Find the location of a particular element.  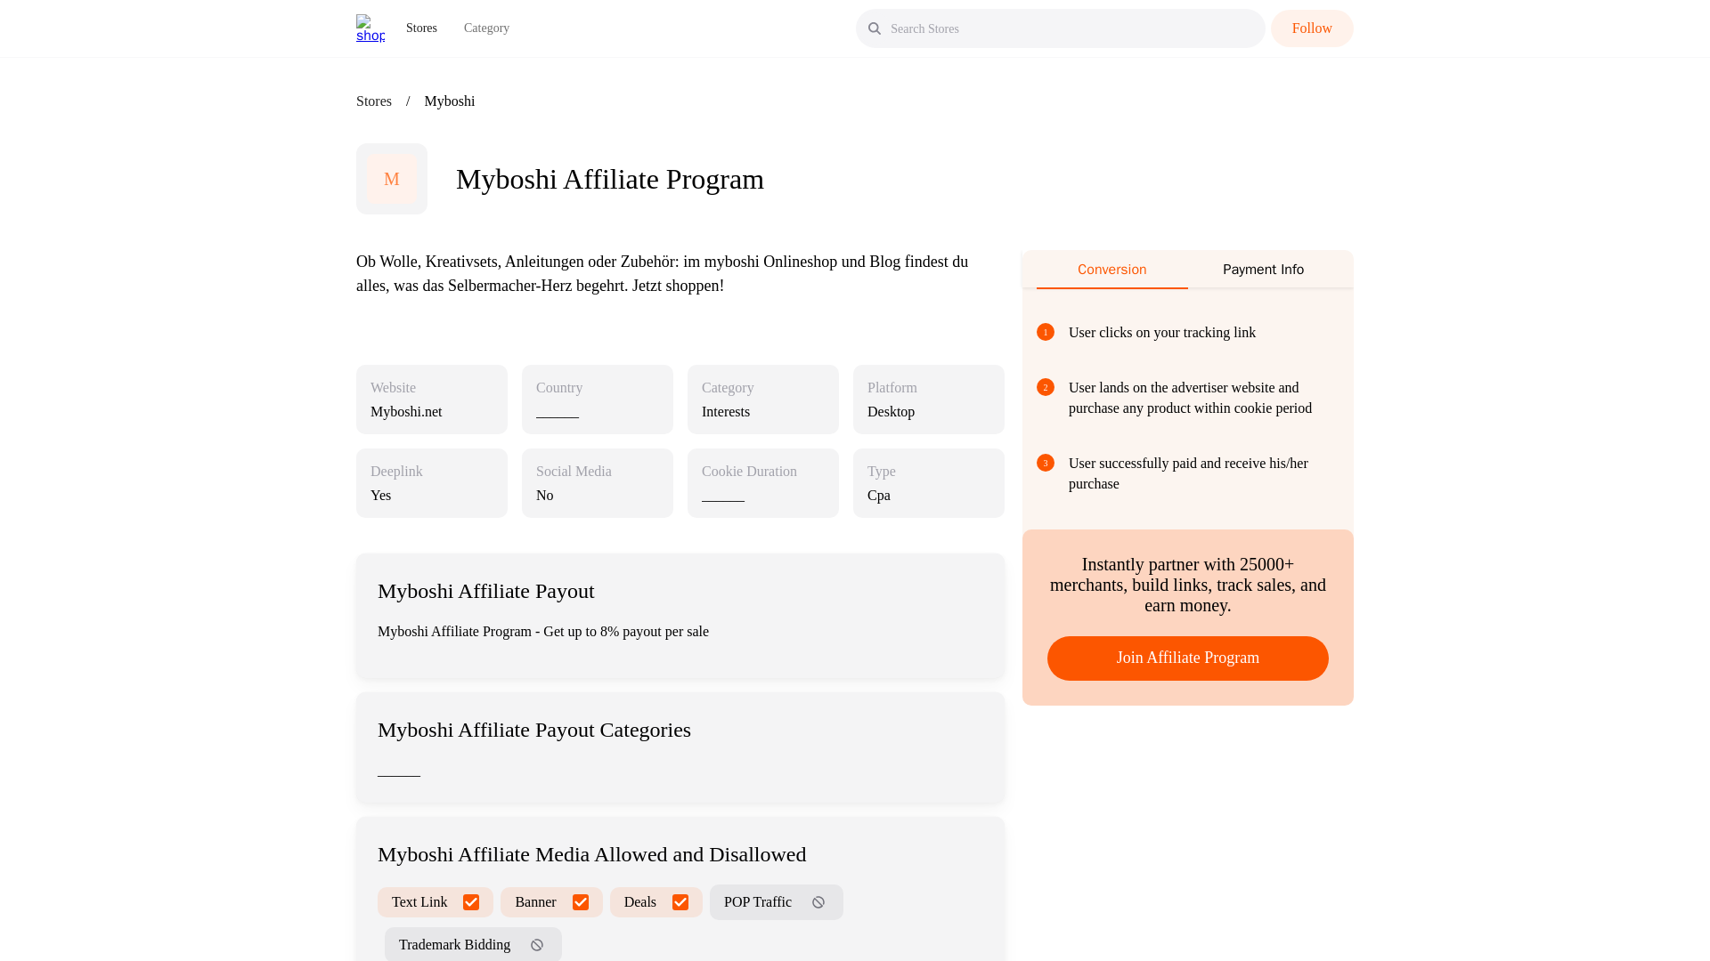

Follow is located at coordinates (1312, 28).